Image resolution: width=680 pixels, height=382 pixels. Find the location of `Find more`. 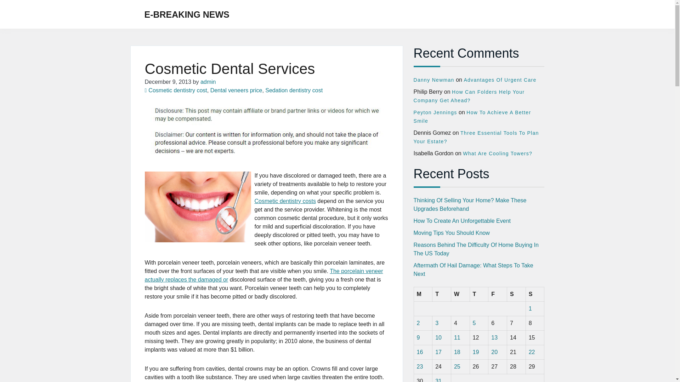

Find more is located at coordinates (263, 275).